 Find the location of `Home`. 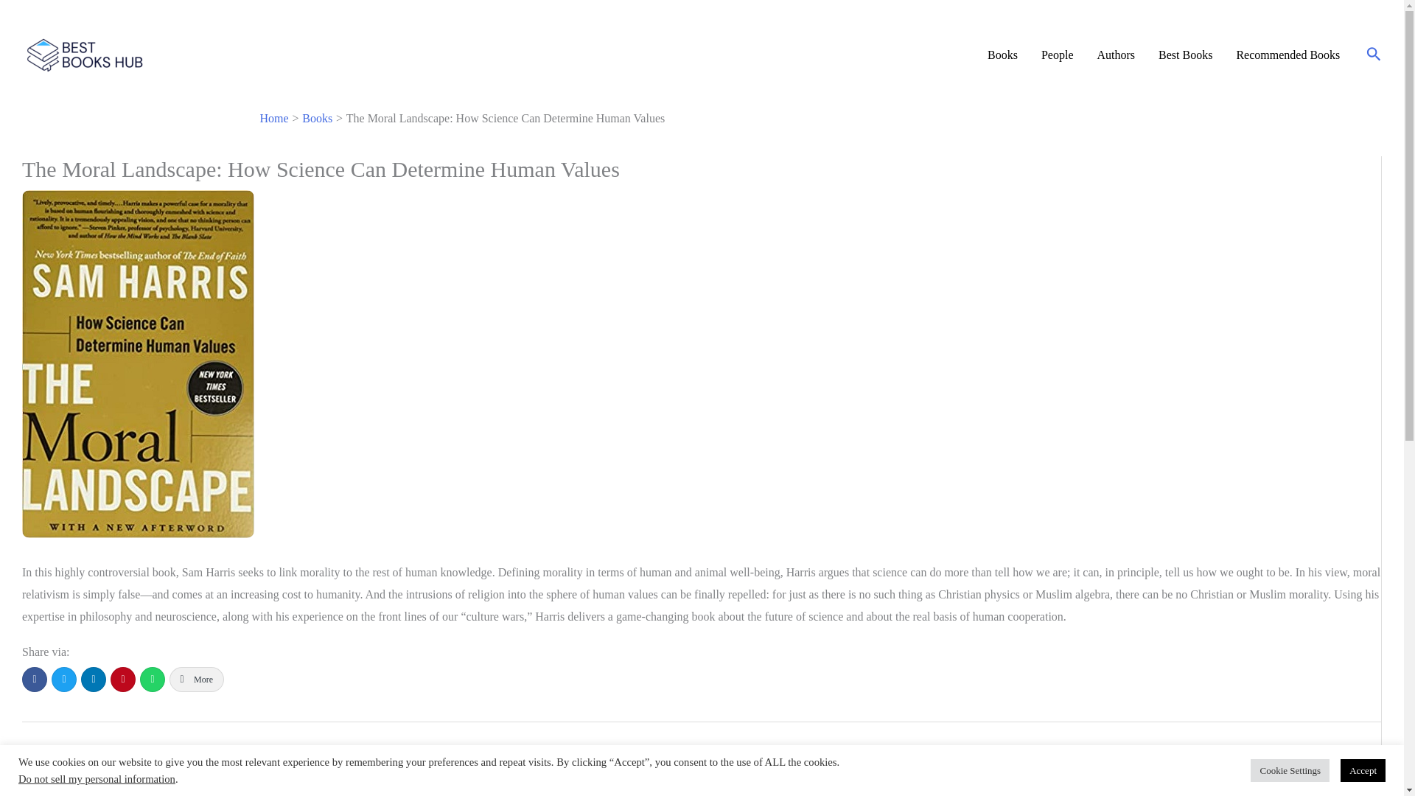

Home is located at coordinates (273, 118).